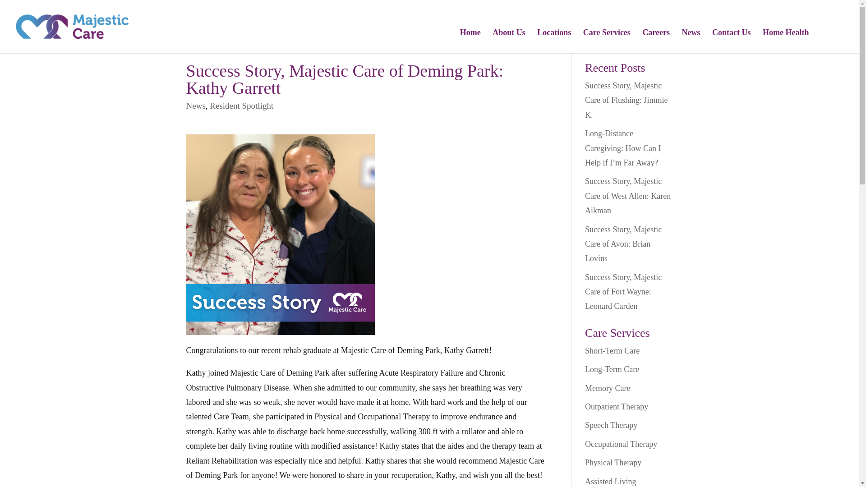 The height and width of the screenshot is (487, 866). What do you see at coordinates (731, 41) in the screenshot?
I see `Contact Us` at bounding box center [731, 41].